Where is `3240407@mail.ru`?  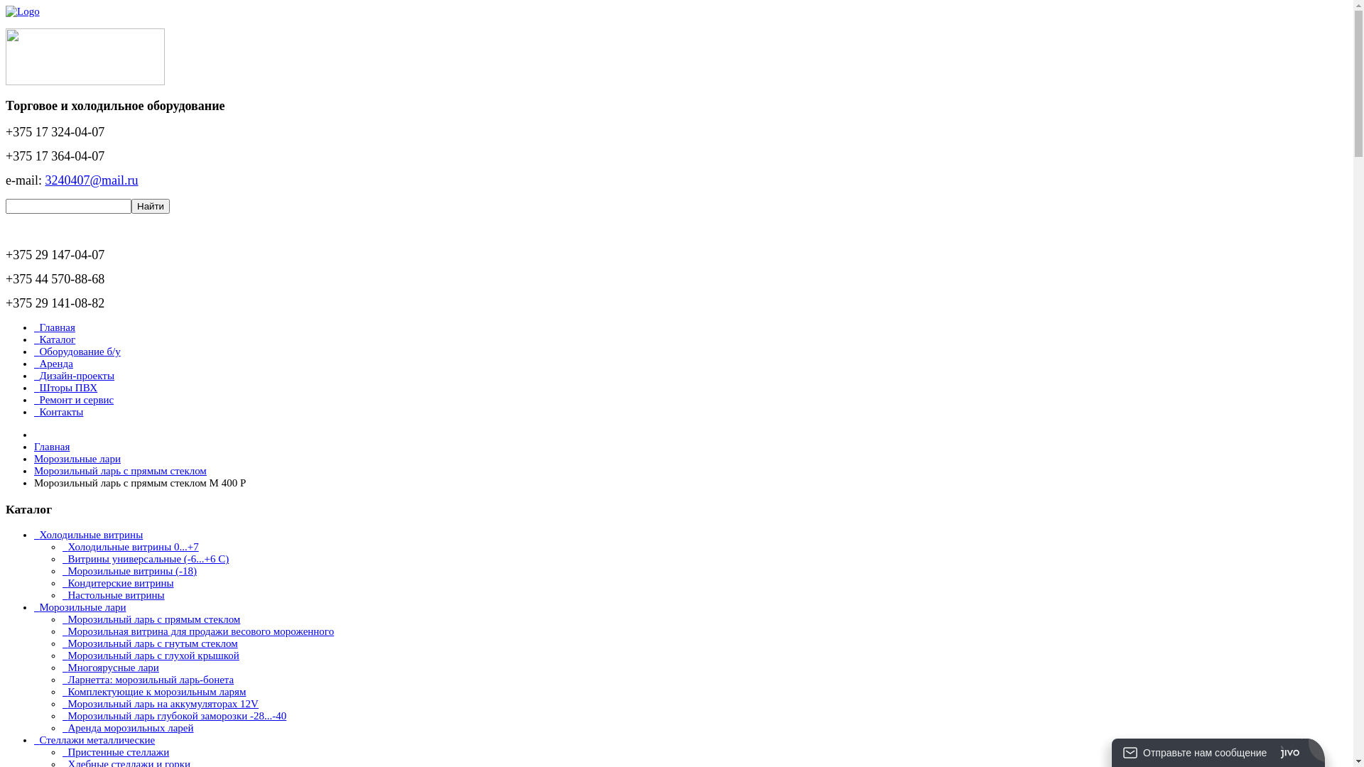
3240407@mail.ru is located at coordinates (91, 180).